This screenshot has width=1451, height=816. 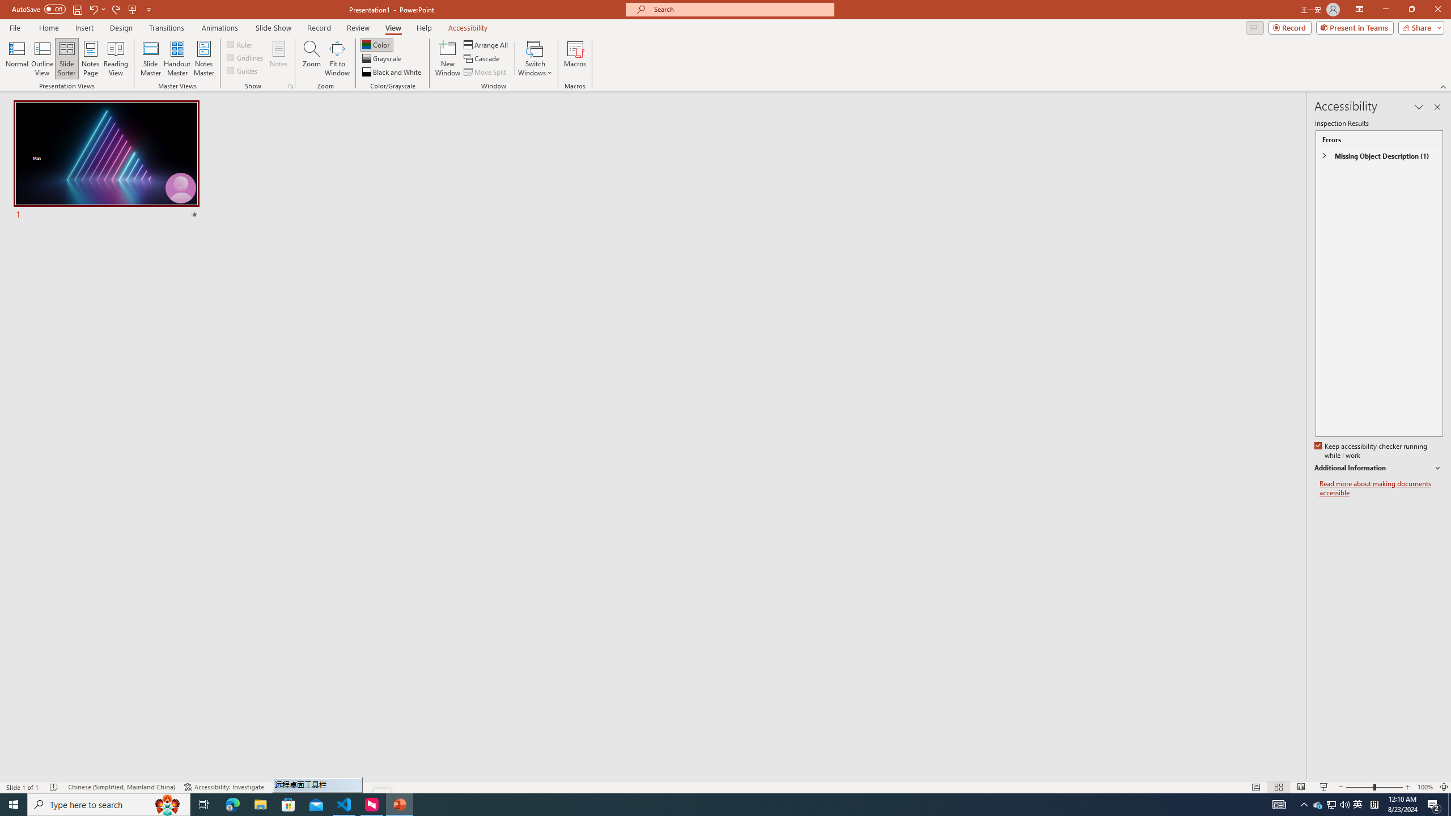 I want to click on Color, so click(x=376, y=44).